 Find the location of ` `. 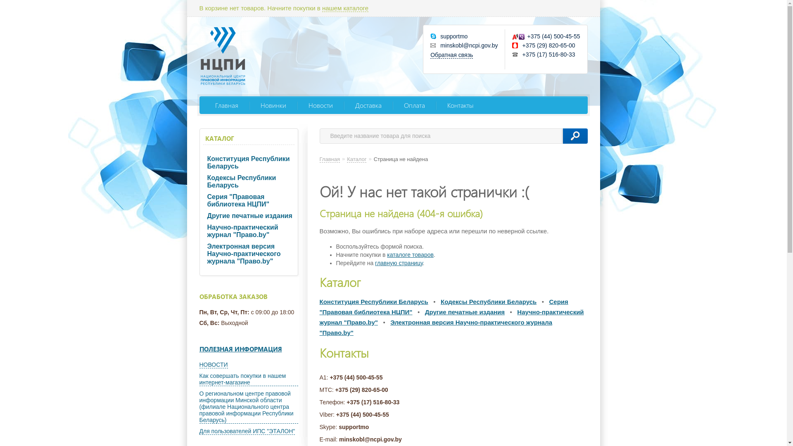

  is located at coordinates (575, 136).